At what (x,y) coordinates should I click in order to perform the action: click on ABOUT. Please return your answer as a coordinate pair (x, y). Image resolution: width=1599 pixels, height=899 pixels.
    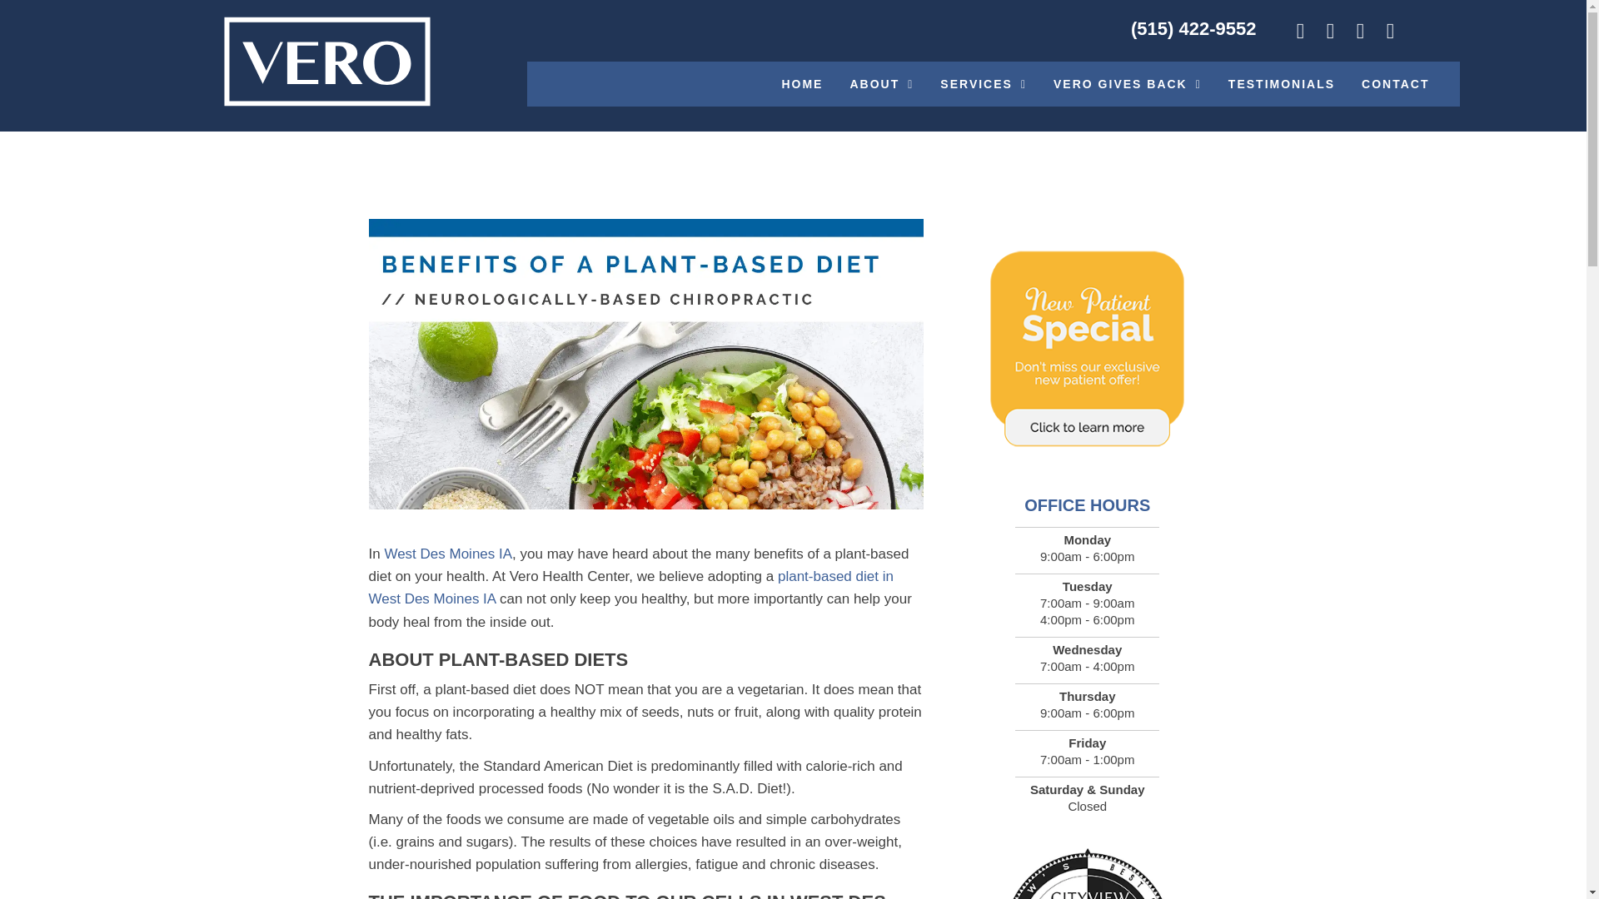
    Looking at the image, I should click on (881, 84).